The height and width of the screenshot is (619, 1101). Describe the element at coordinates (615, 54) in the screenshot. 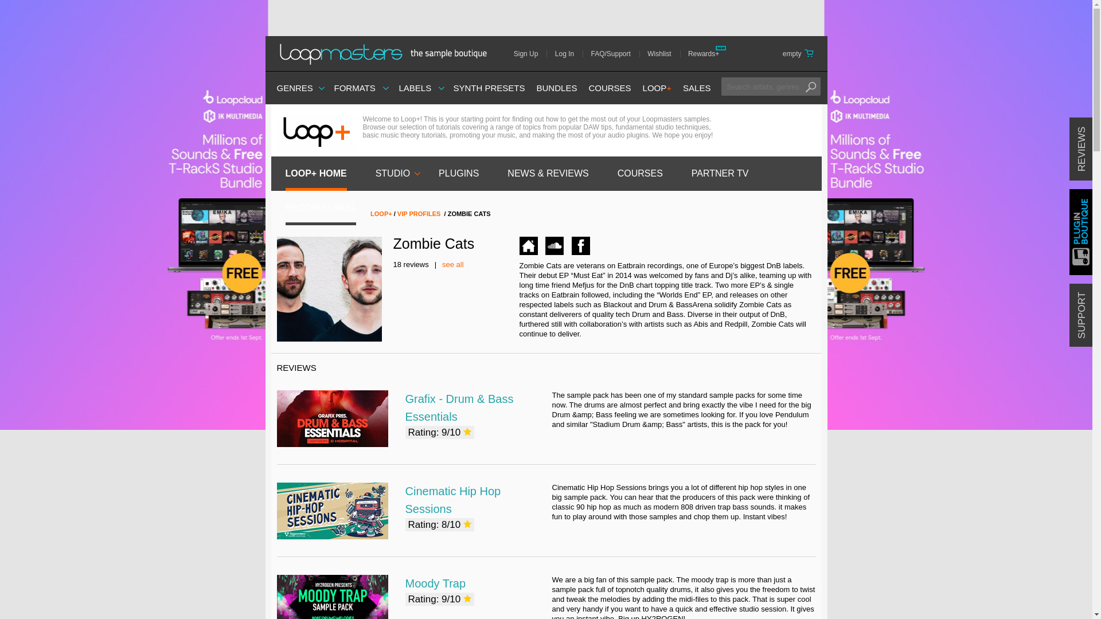

I see `Support and frequently questioned answers` at that location.